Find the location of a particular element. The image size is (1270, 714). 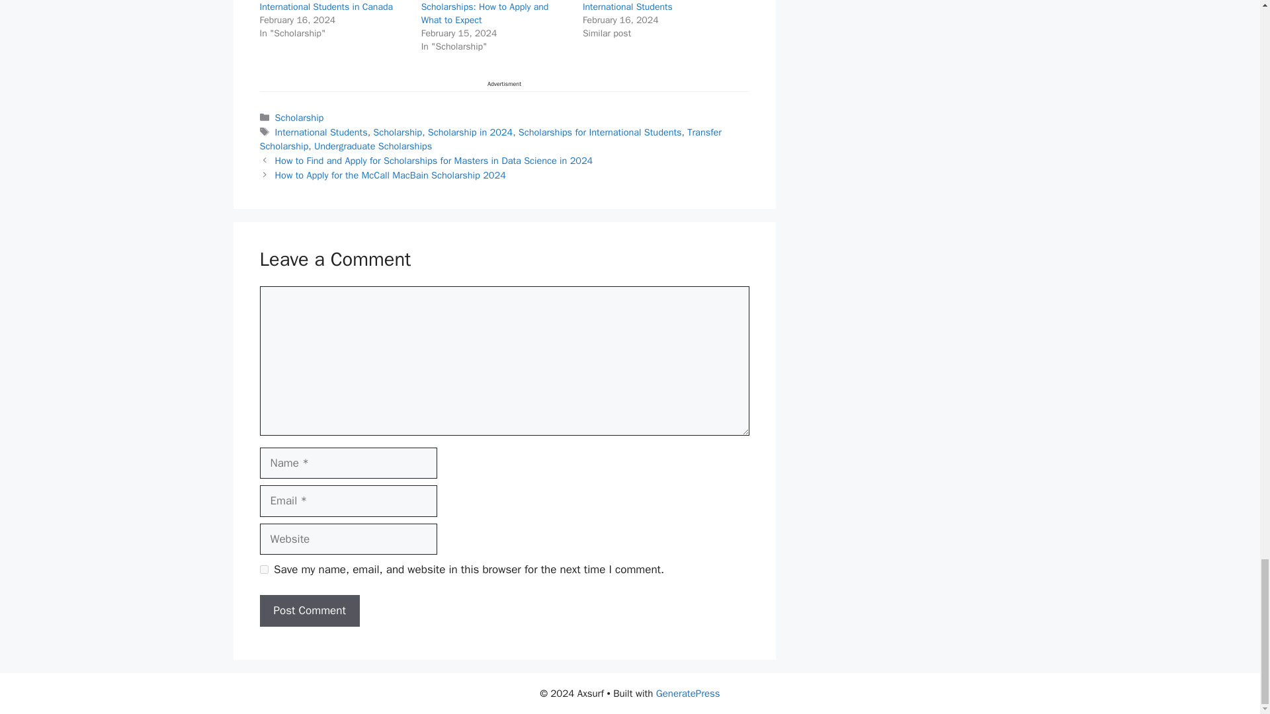

International Students is located at coordinates (321, 132).